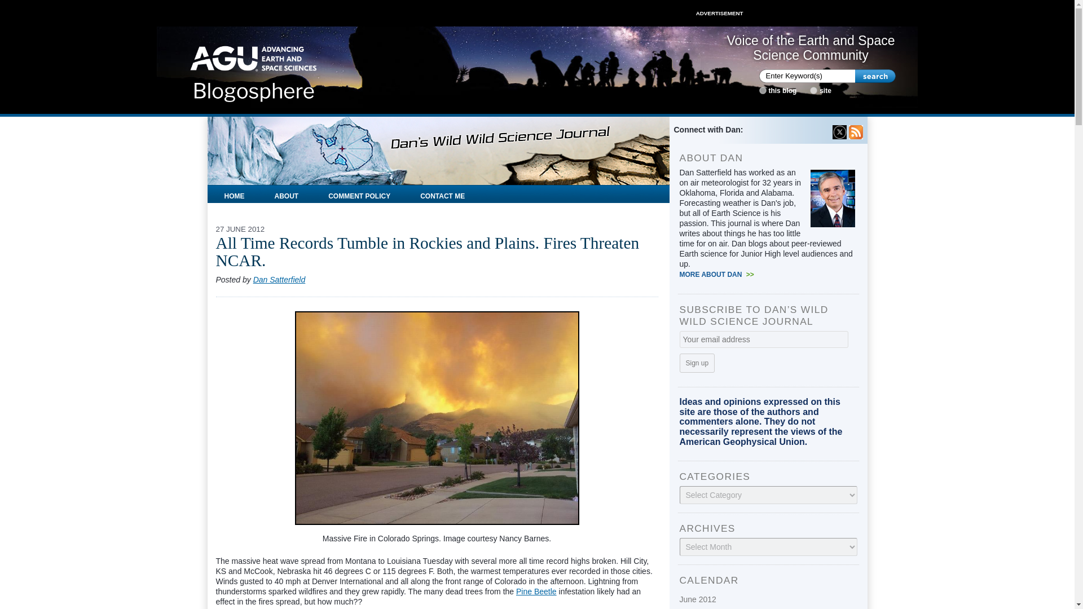 This screenshot has height=609, width=1083. I want to click on Pine Beetle, so click(536, 592).